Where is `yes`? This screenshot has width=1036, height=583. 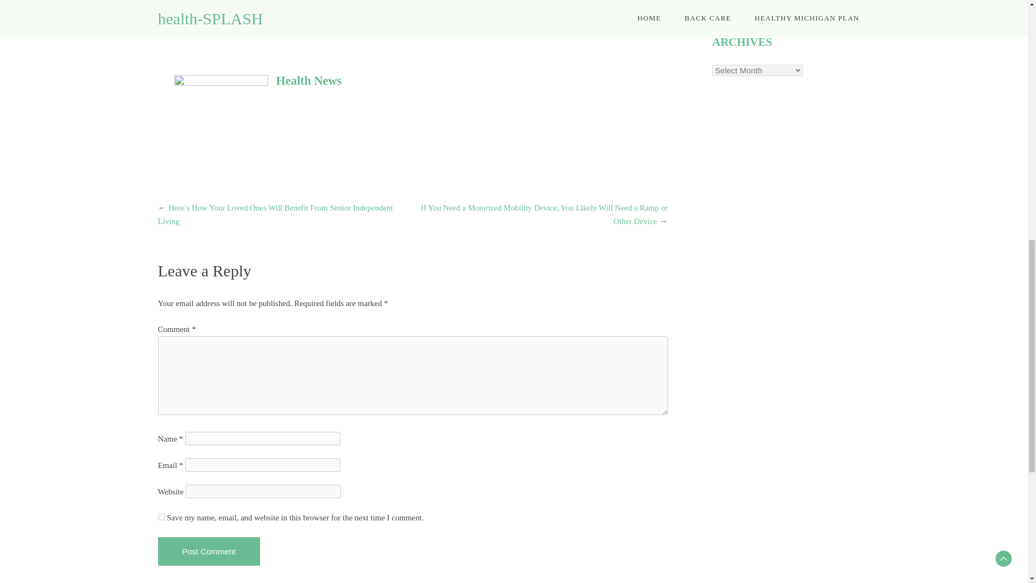
yes is located at coordinates (161, 517).